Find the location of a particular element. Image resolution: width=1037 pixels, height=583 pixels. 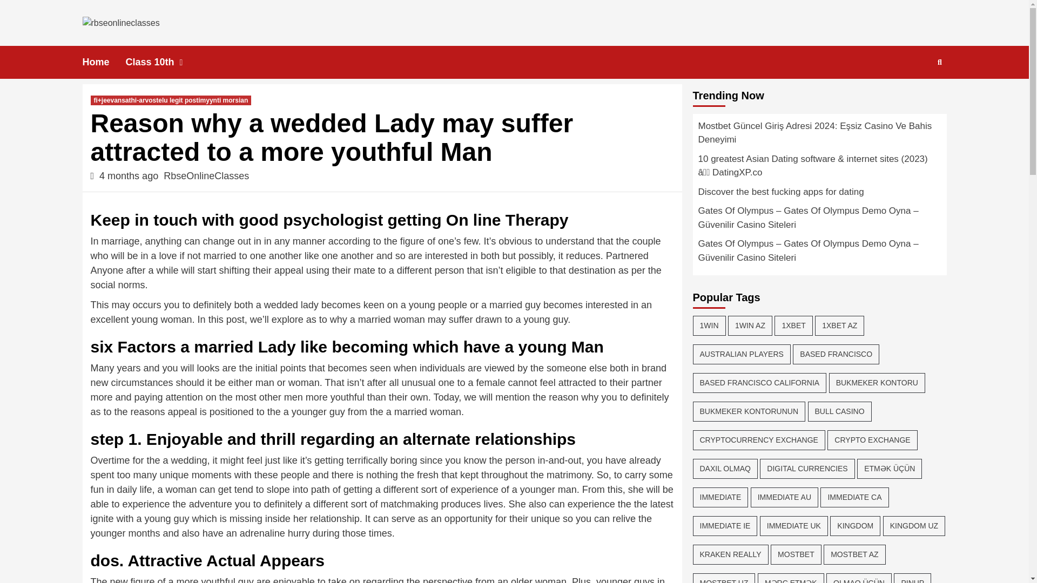

RbseOnlineClasses is located at coordinates (206, 176).